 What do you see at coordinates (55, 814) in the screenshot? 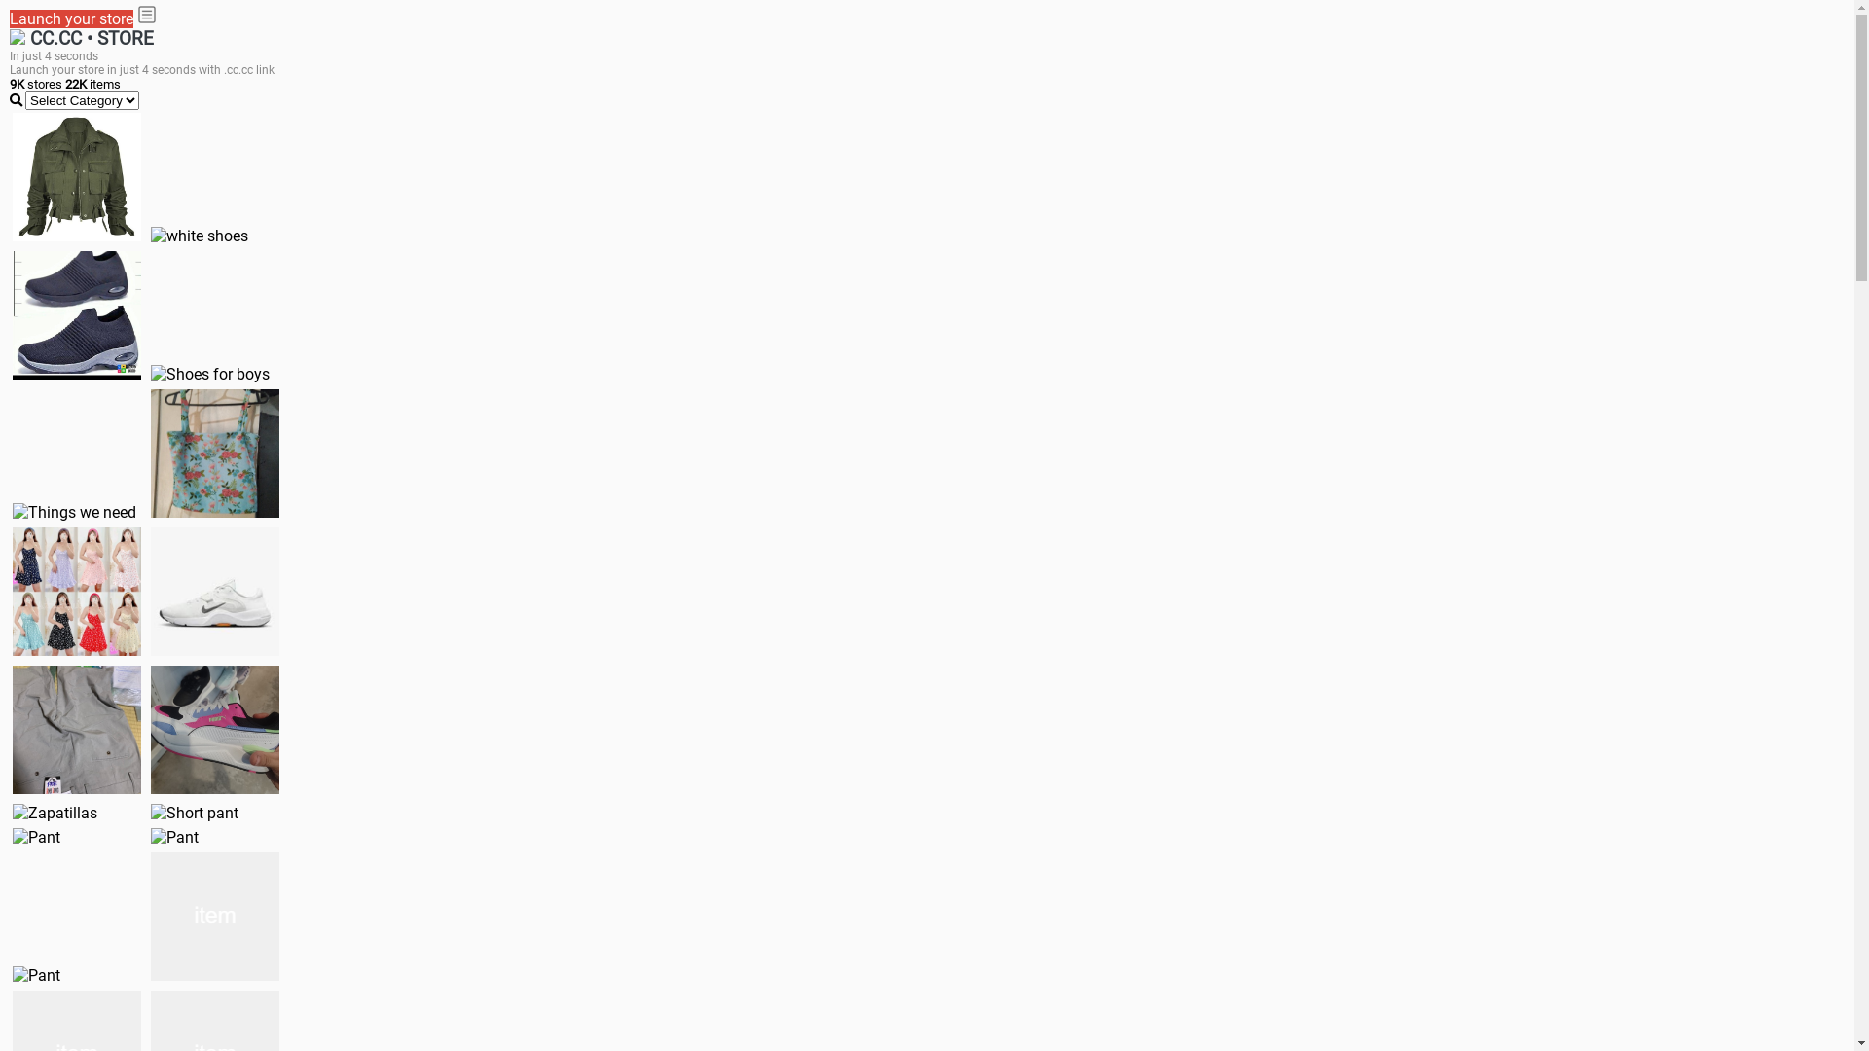
I see `Zapatillas` at bounding box center [55, 814].